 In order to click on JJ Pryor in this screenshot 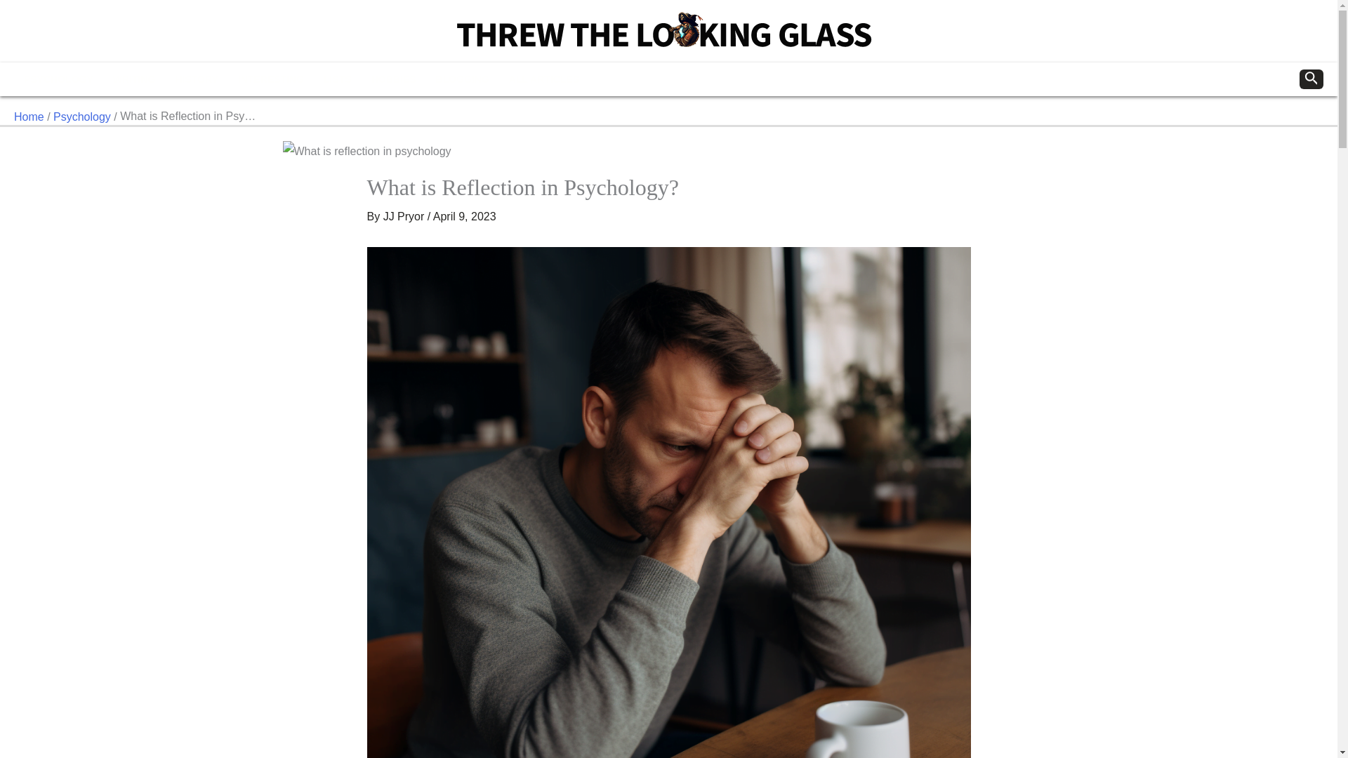, I will do `click(403, 216)`.